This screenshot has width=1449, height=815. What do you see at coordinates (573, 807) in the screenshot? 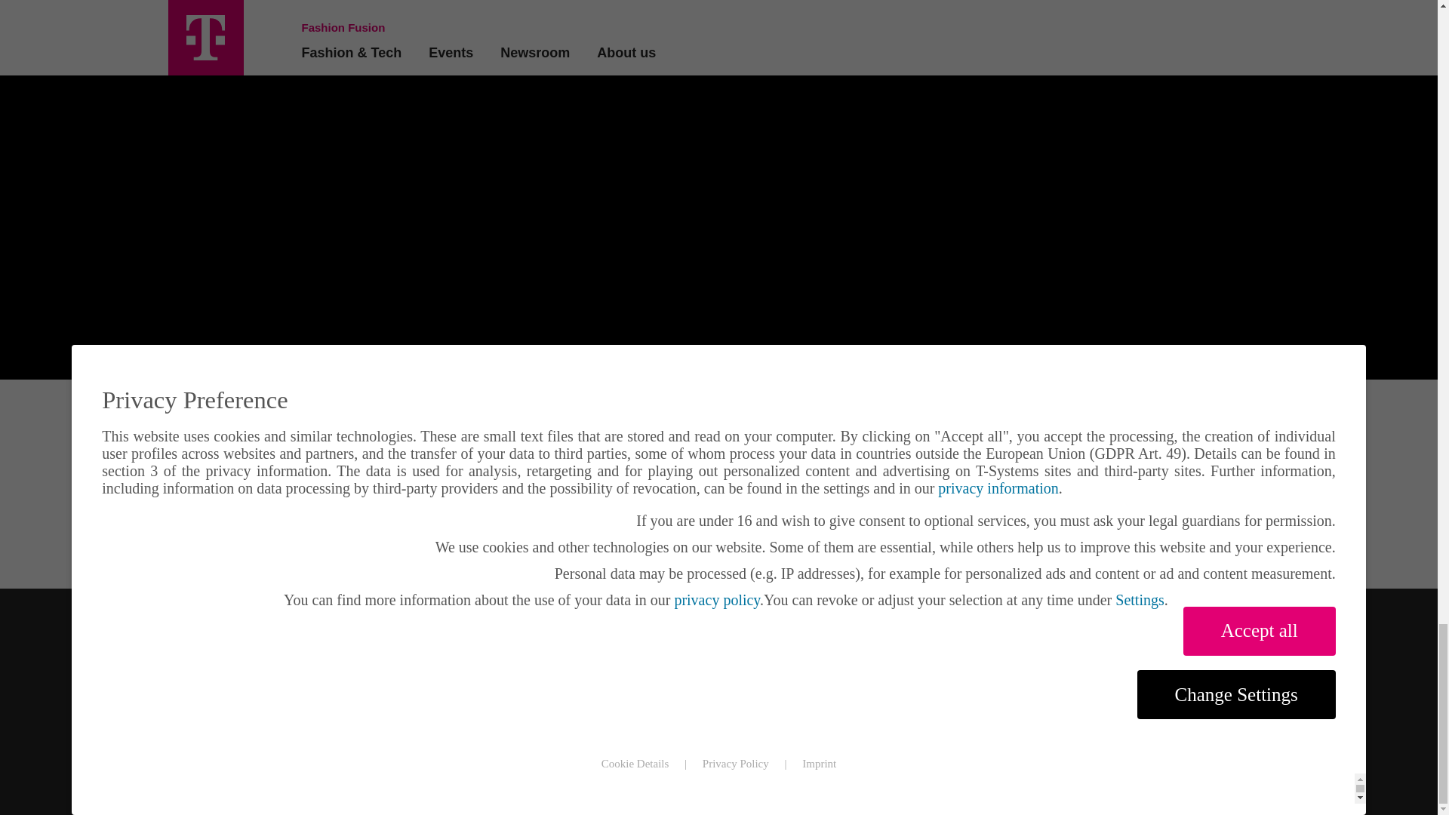
I see `Imprint` at bounding box center [573, 807].